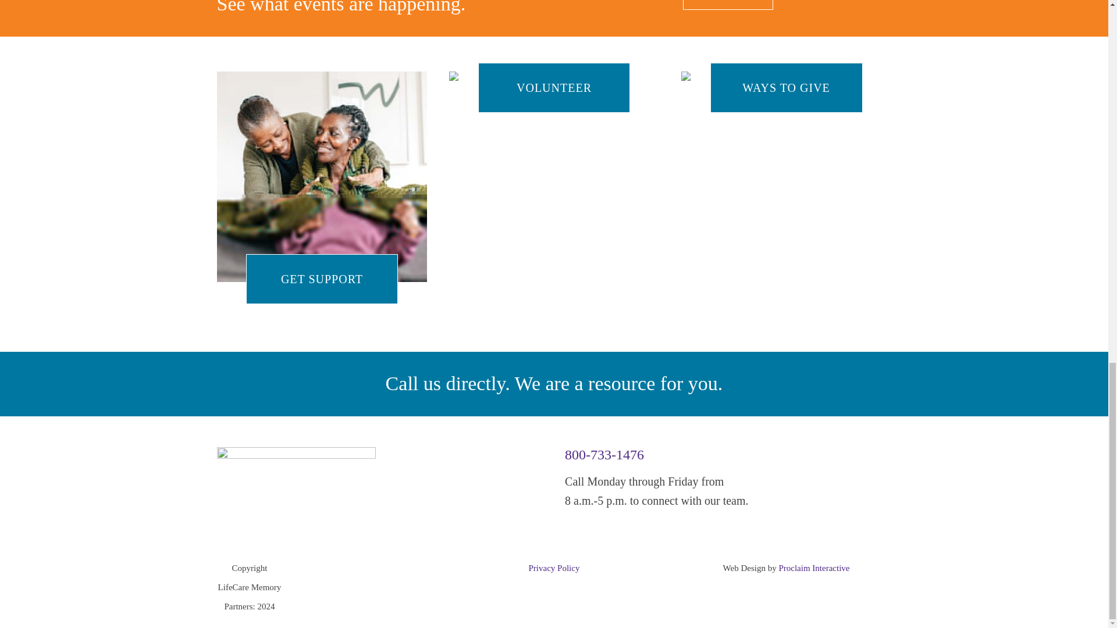  I want to click on Learn More, so click(727, 5).